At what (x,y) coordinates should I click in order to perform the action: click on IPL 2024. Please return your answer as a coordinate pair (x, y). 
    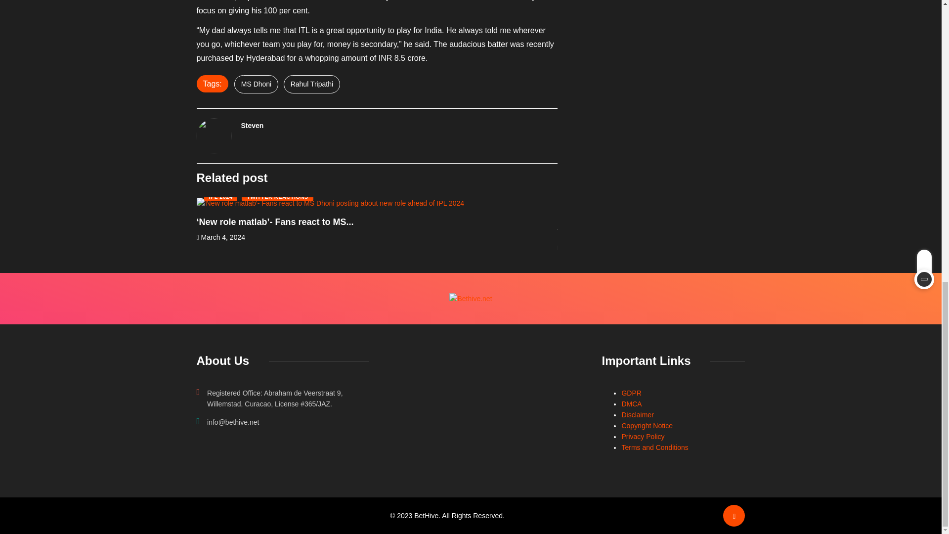
    Looking at the image, I should click on (220, 196).